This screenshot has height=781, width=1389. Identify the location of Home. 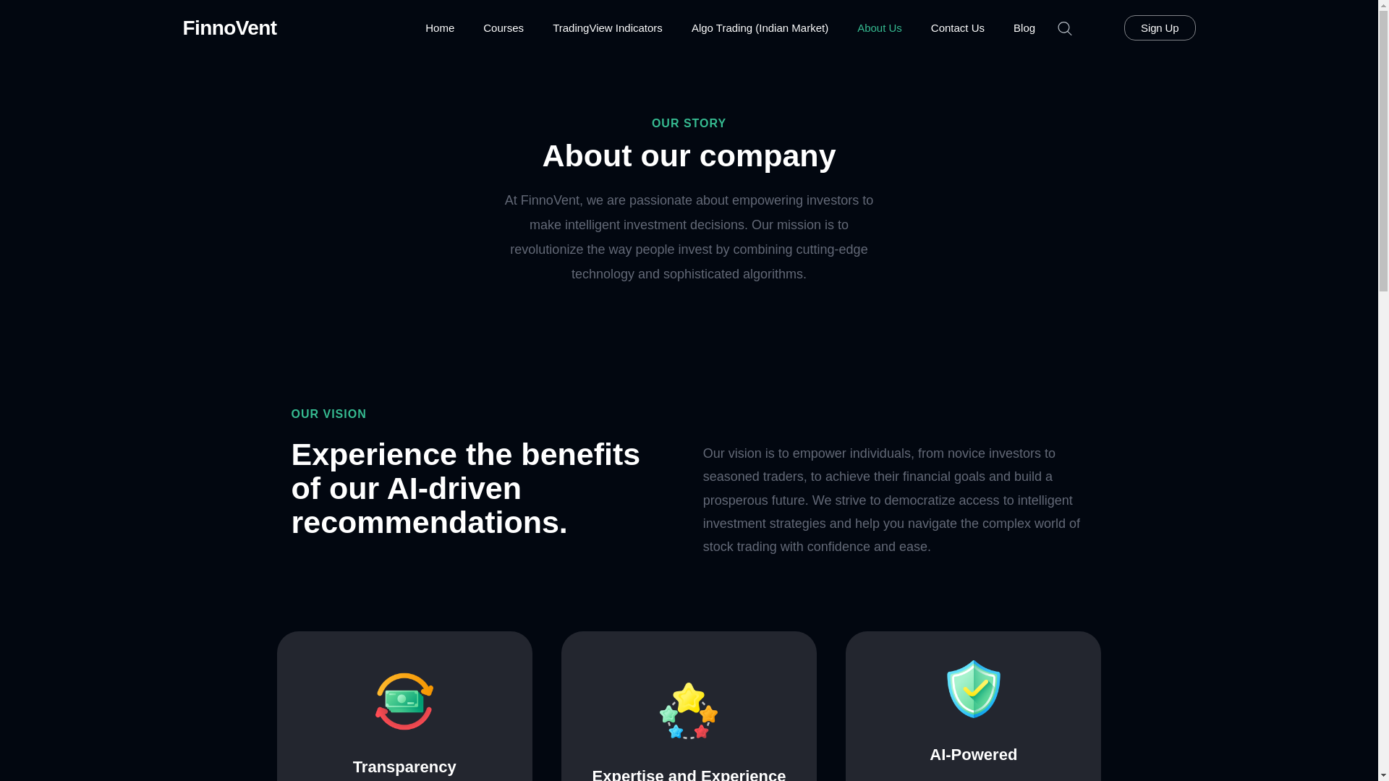
(440, 27).